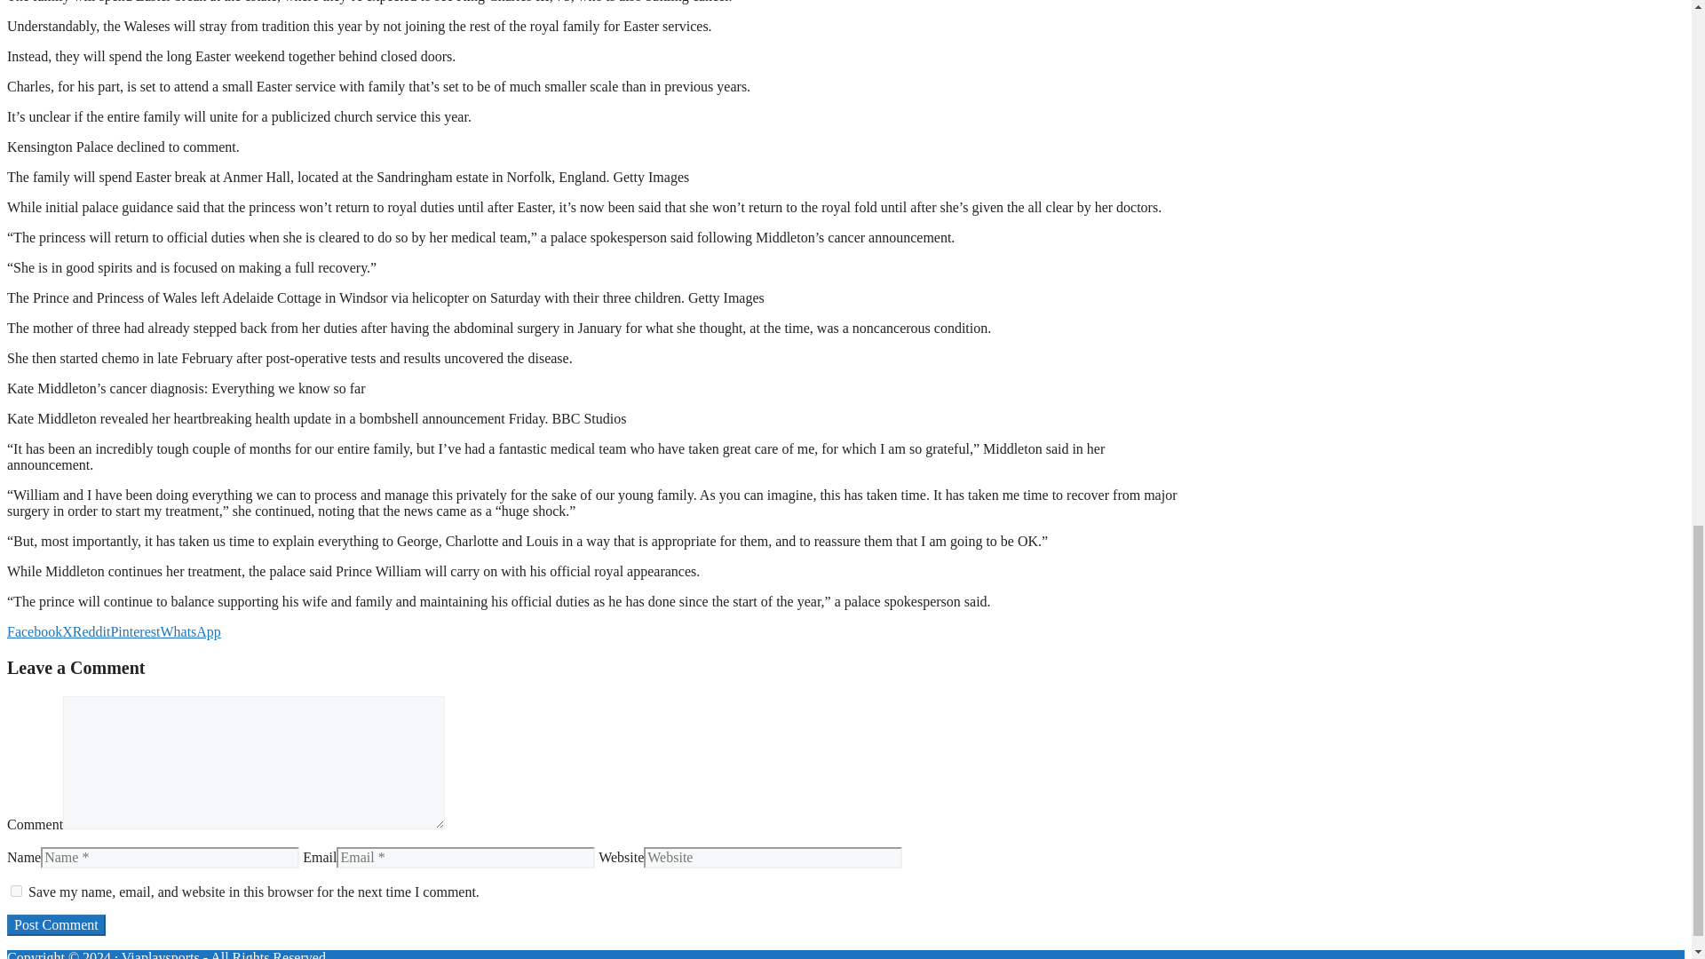 Image resolution: width=1705 pixels, height=959 pixels. Describe the element at coordinates (1647, 600) in the screenshot. I see `Scroll back to top` at that location.